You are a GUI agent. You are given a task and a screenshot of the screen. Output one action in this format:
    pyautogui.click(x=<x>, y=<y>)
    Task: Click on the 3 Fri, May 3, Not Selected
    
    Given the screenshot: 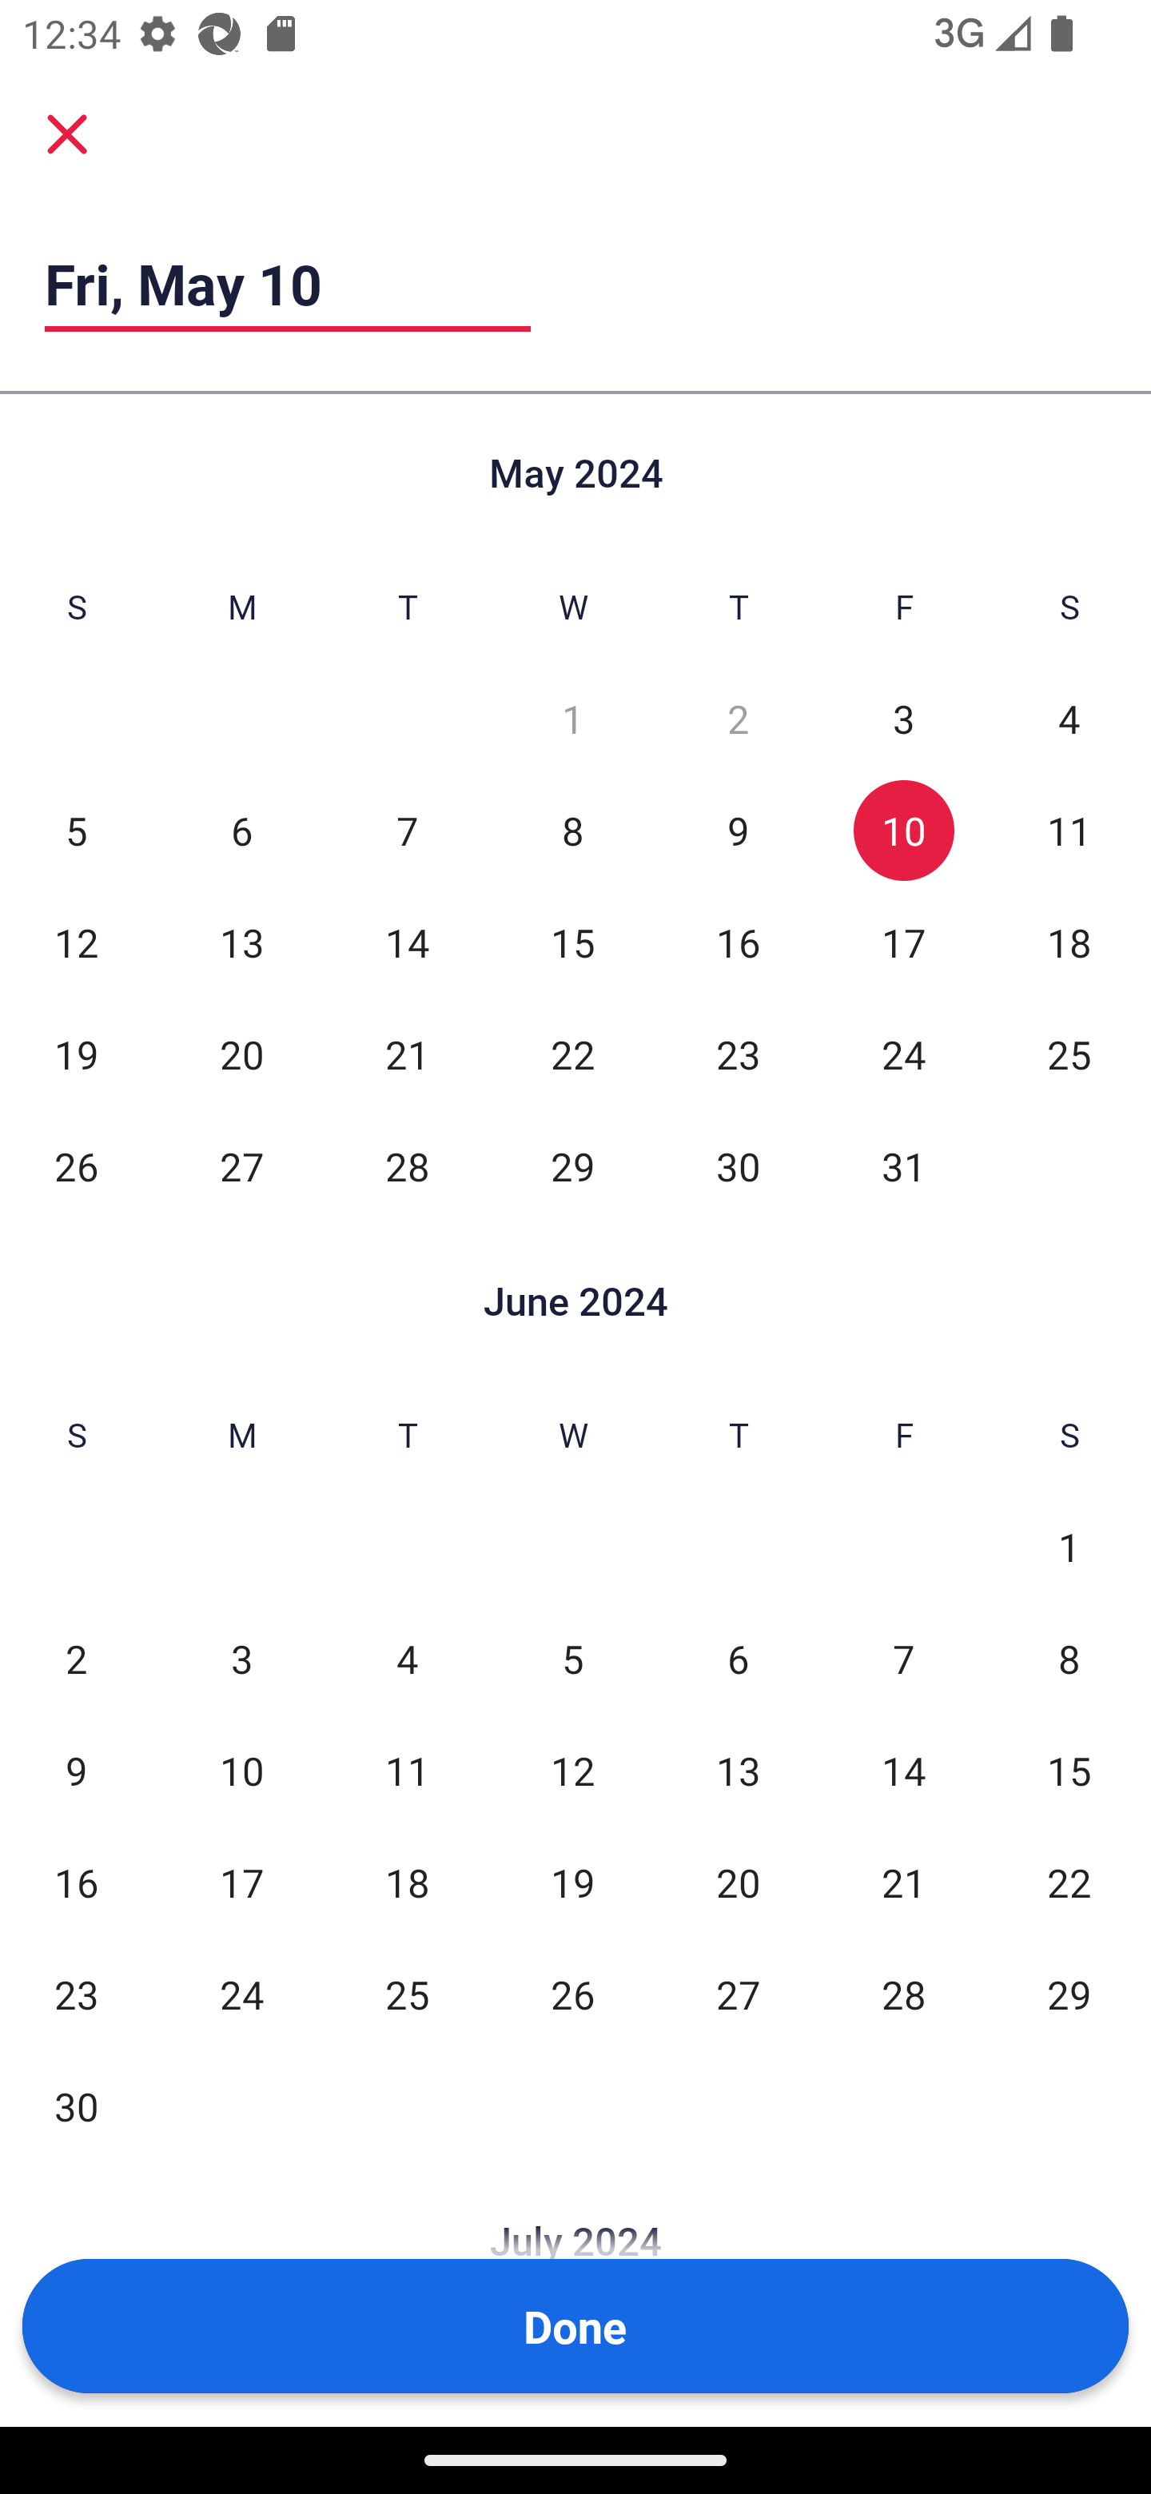 What is the action you would take?
    pyautogui.click(x=903, y=719)
    